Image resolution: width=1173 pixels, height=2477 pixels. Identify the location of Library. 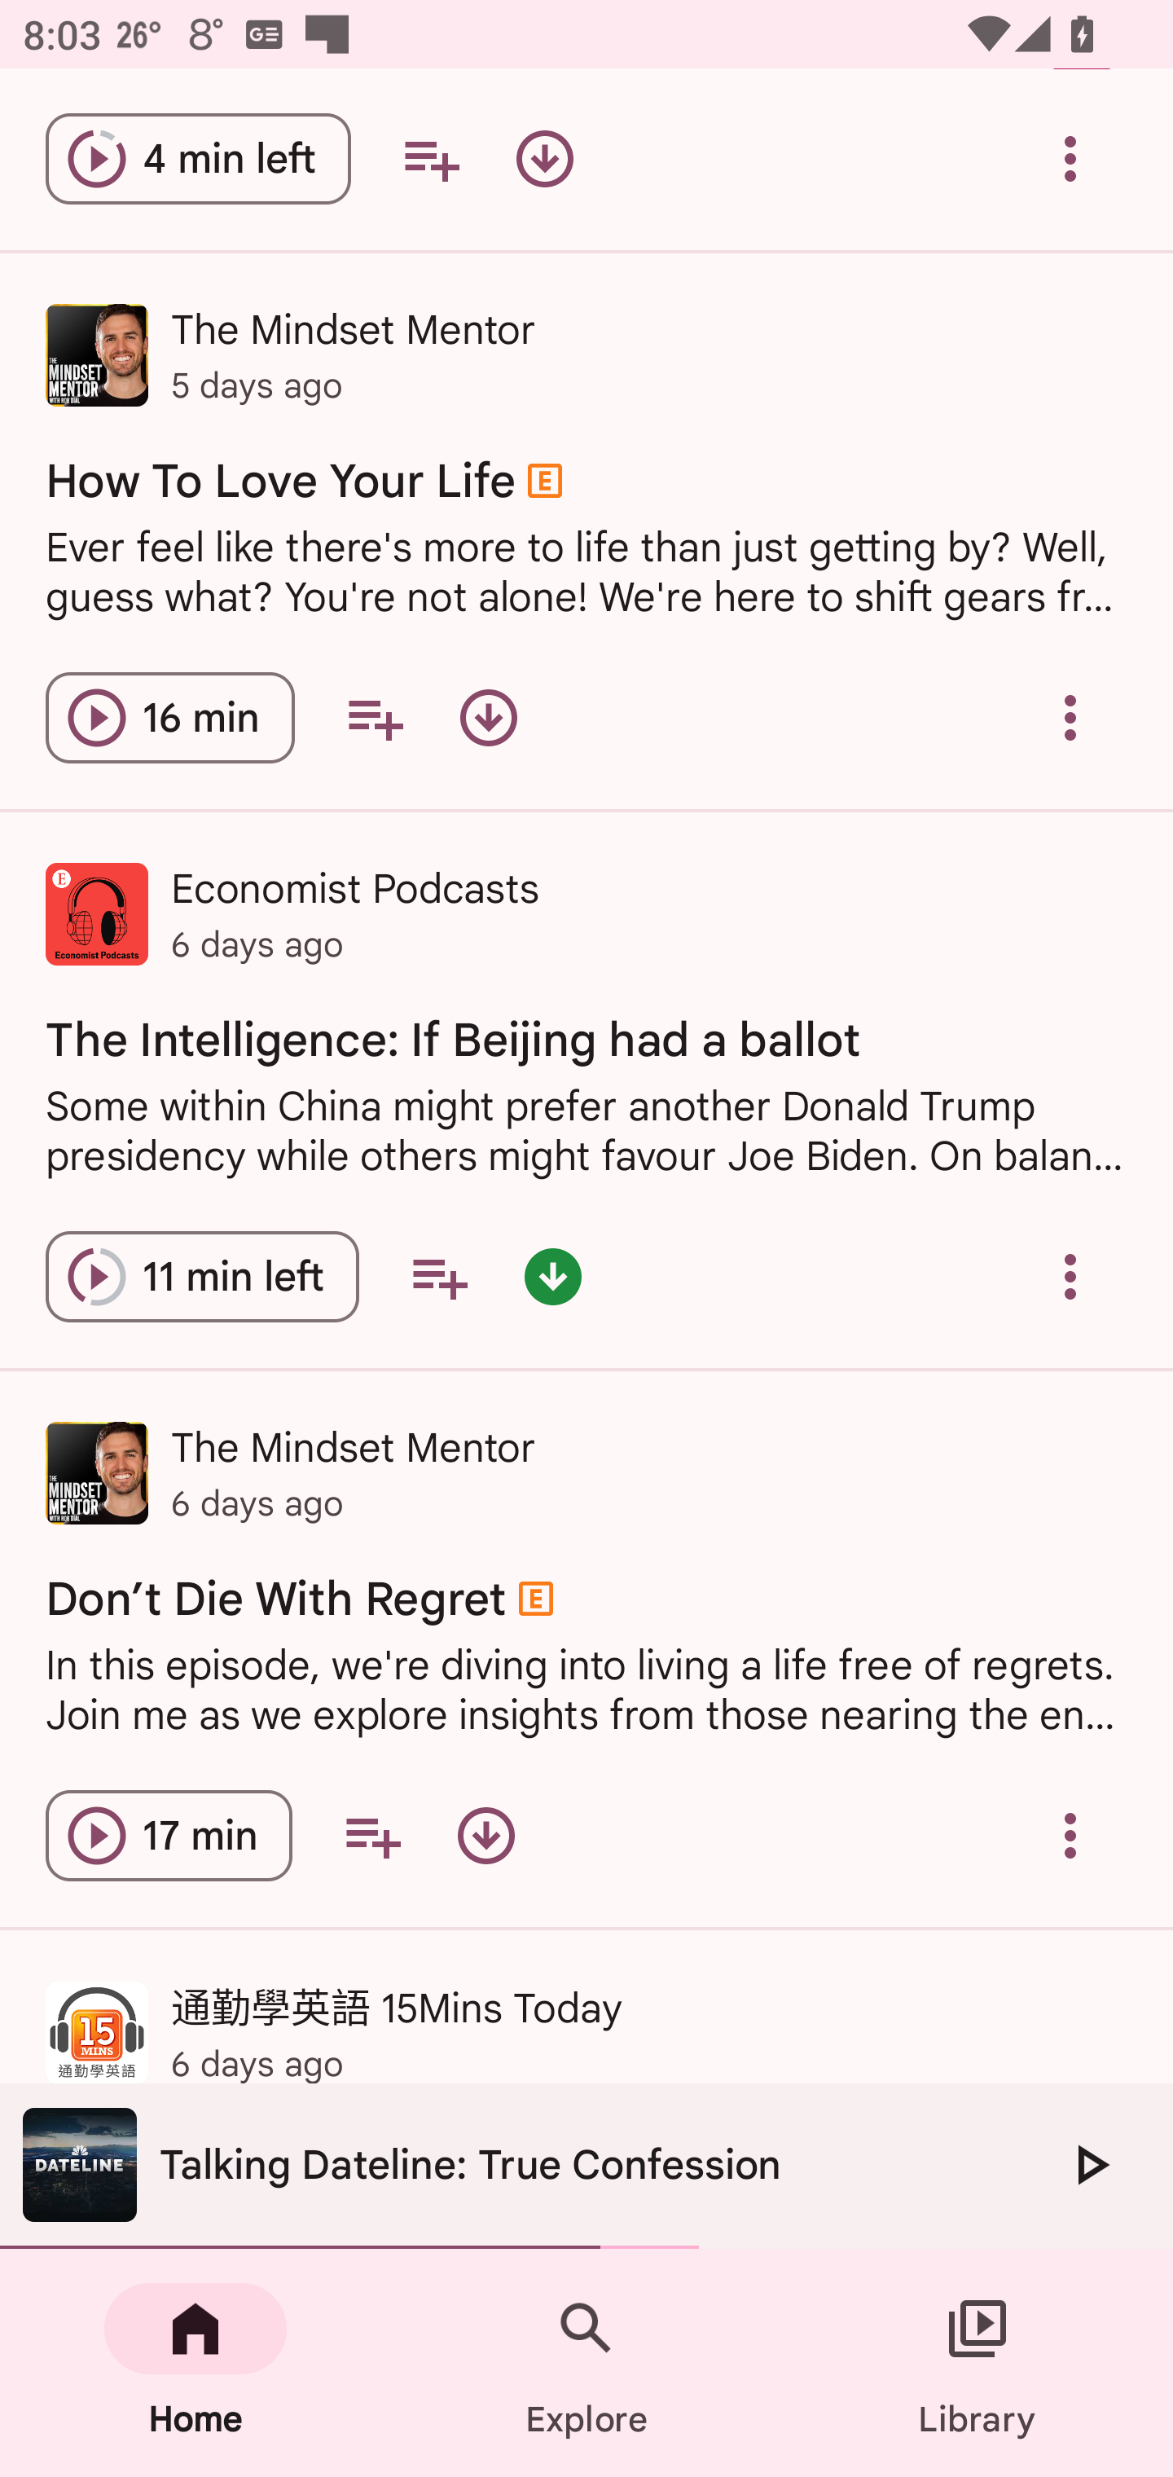
(977, 2363).